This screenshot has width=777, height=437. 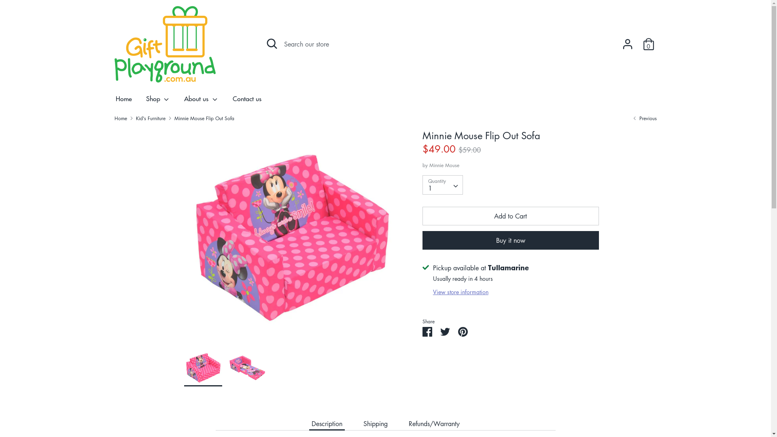 What do you see at coordinates (121, 118) in the screenshot?
I see `Home` at bounding box center [121, 118].